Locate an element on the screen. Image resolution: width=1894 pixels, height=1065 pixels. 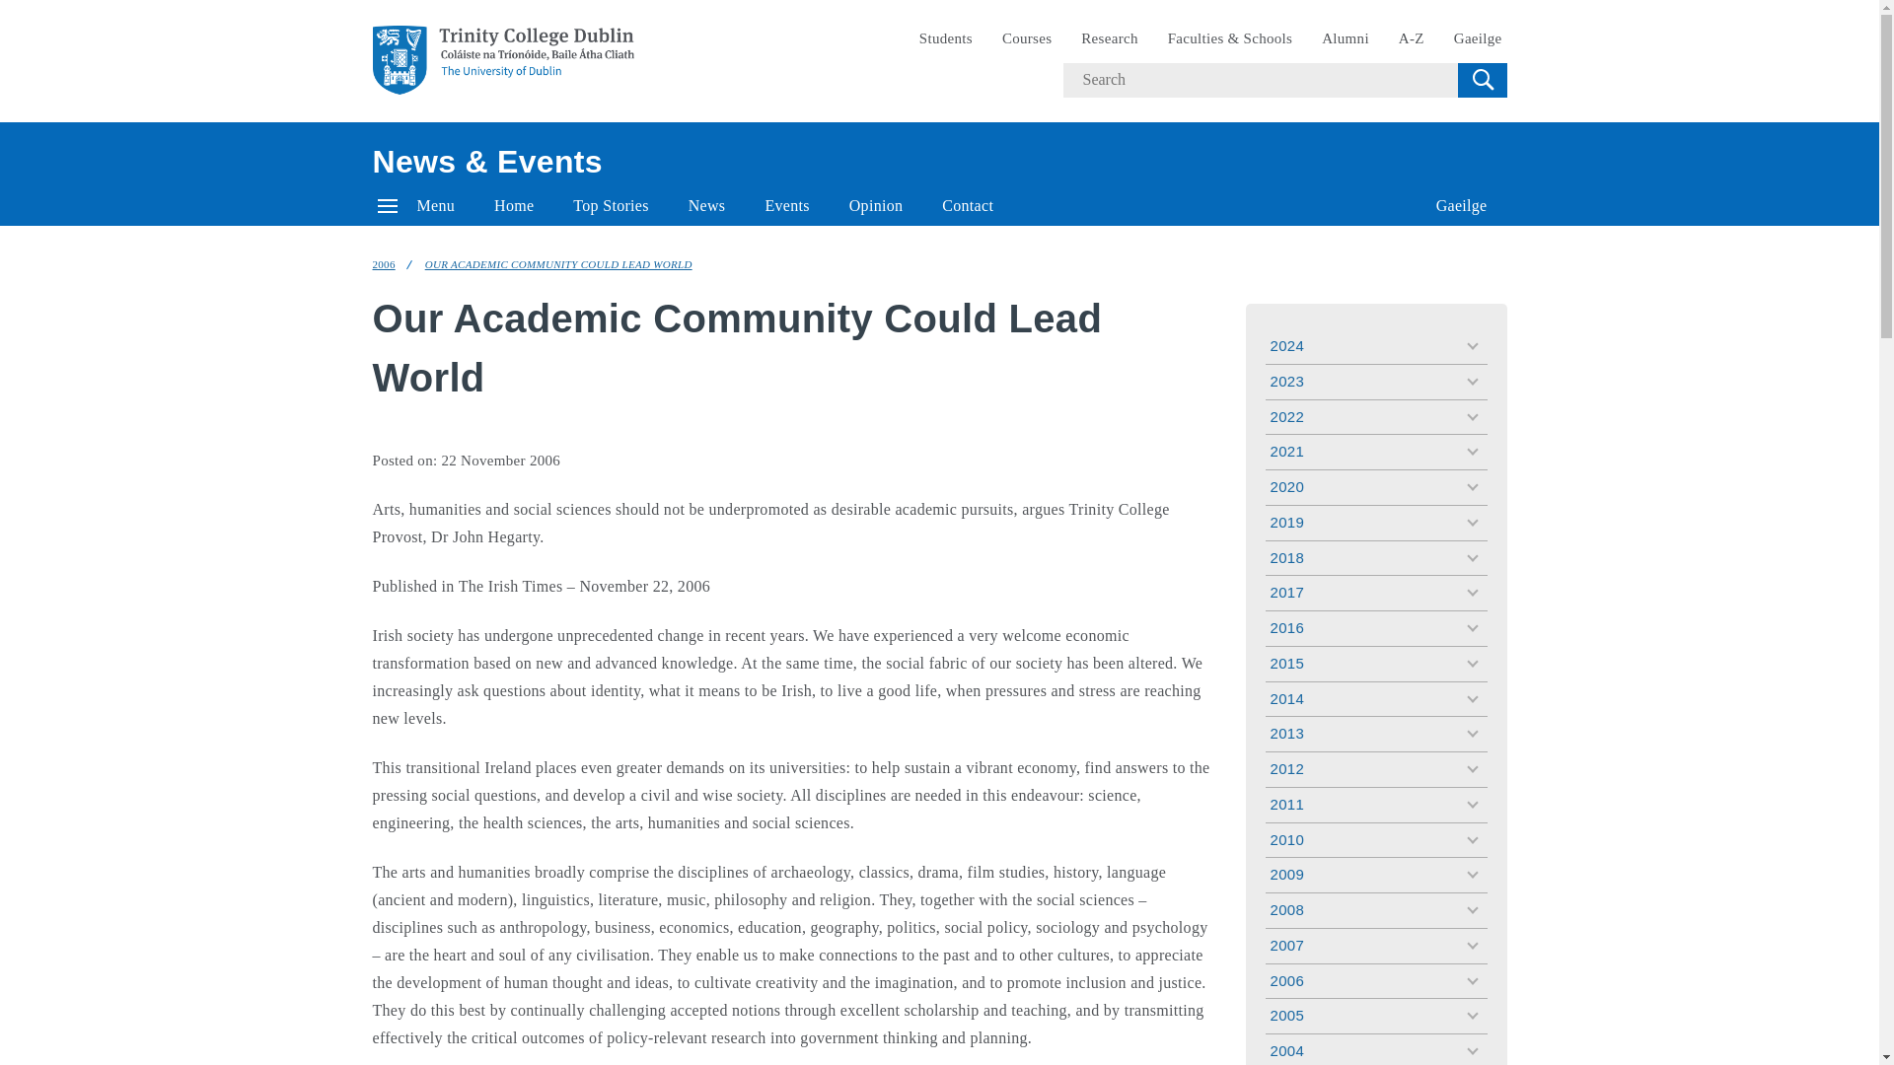
Events is located at coordinates (786, 205).